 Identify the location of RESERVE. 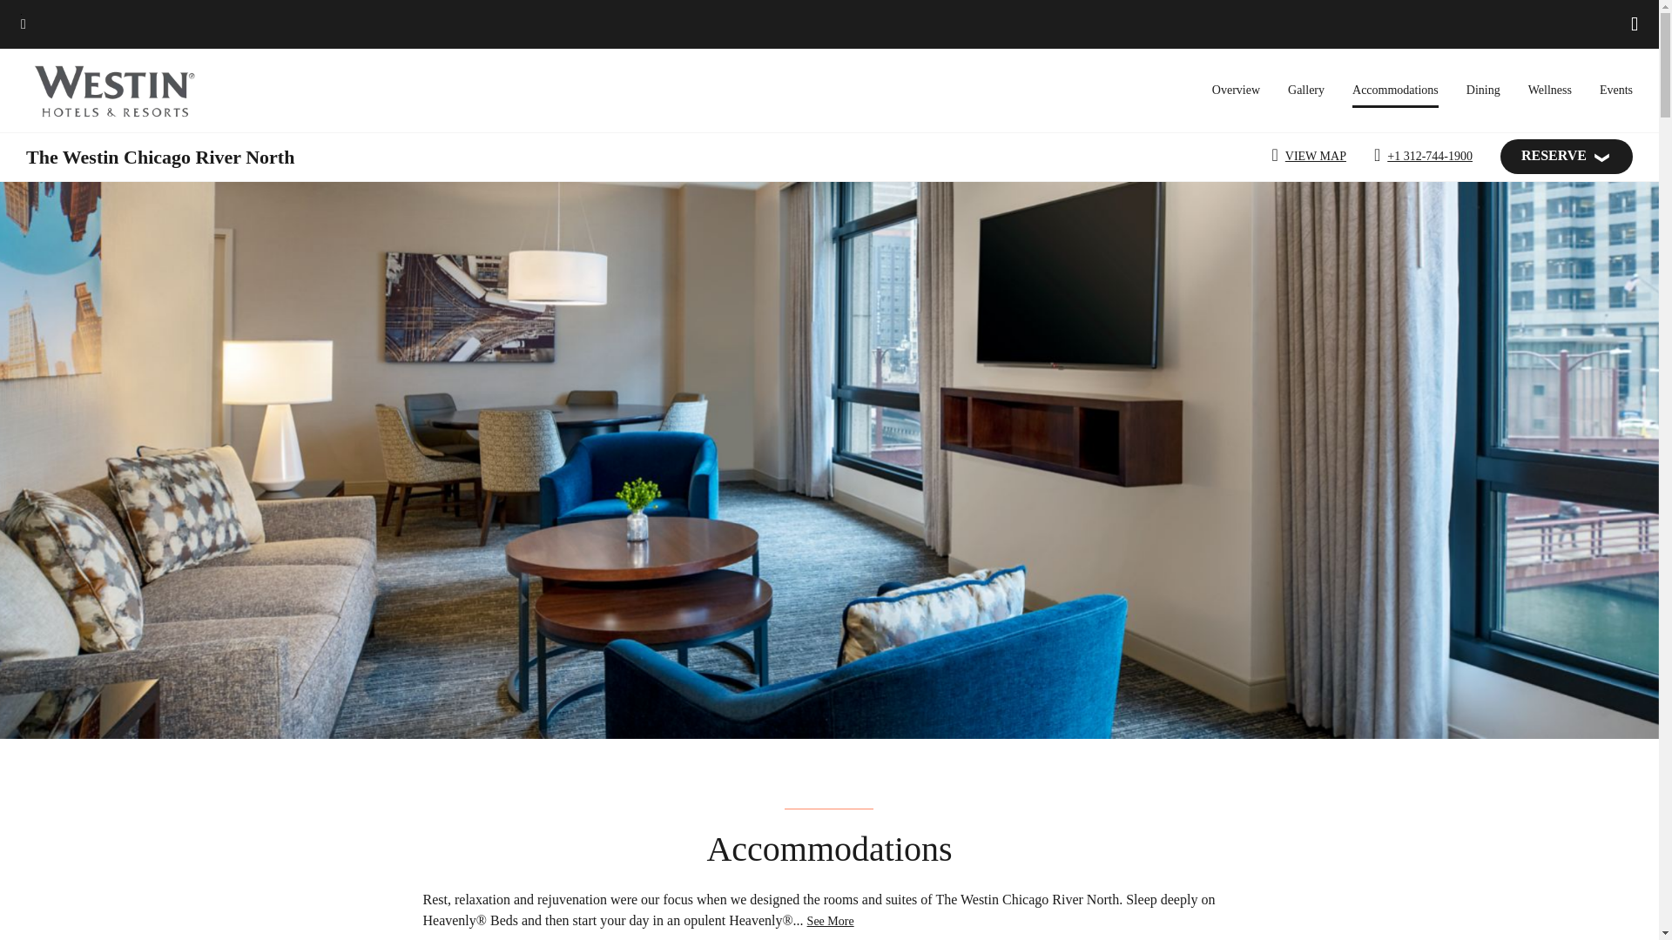
(1566, 156).